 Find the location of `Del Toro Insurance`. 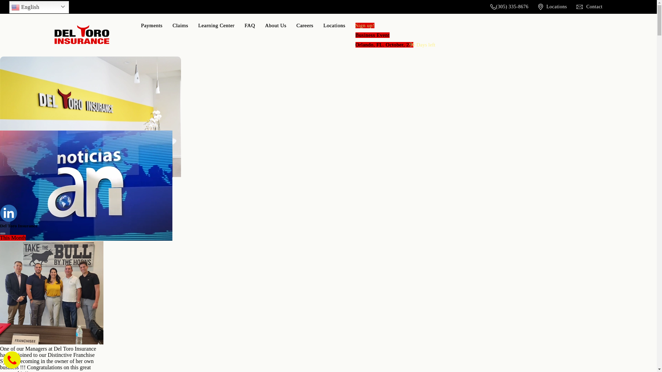

Del Toro Insurance is located at coordinates (81, 34).